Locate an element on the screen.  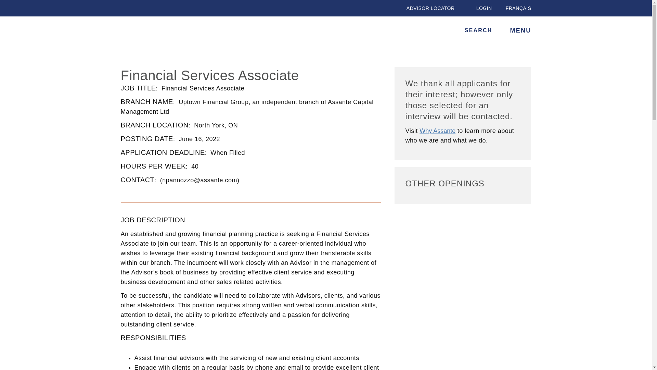
LOGIN is located at coordinates (480, 8).